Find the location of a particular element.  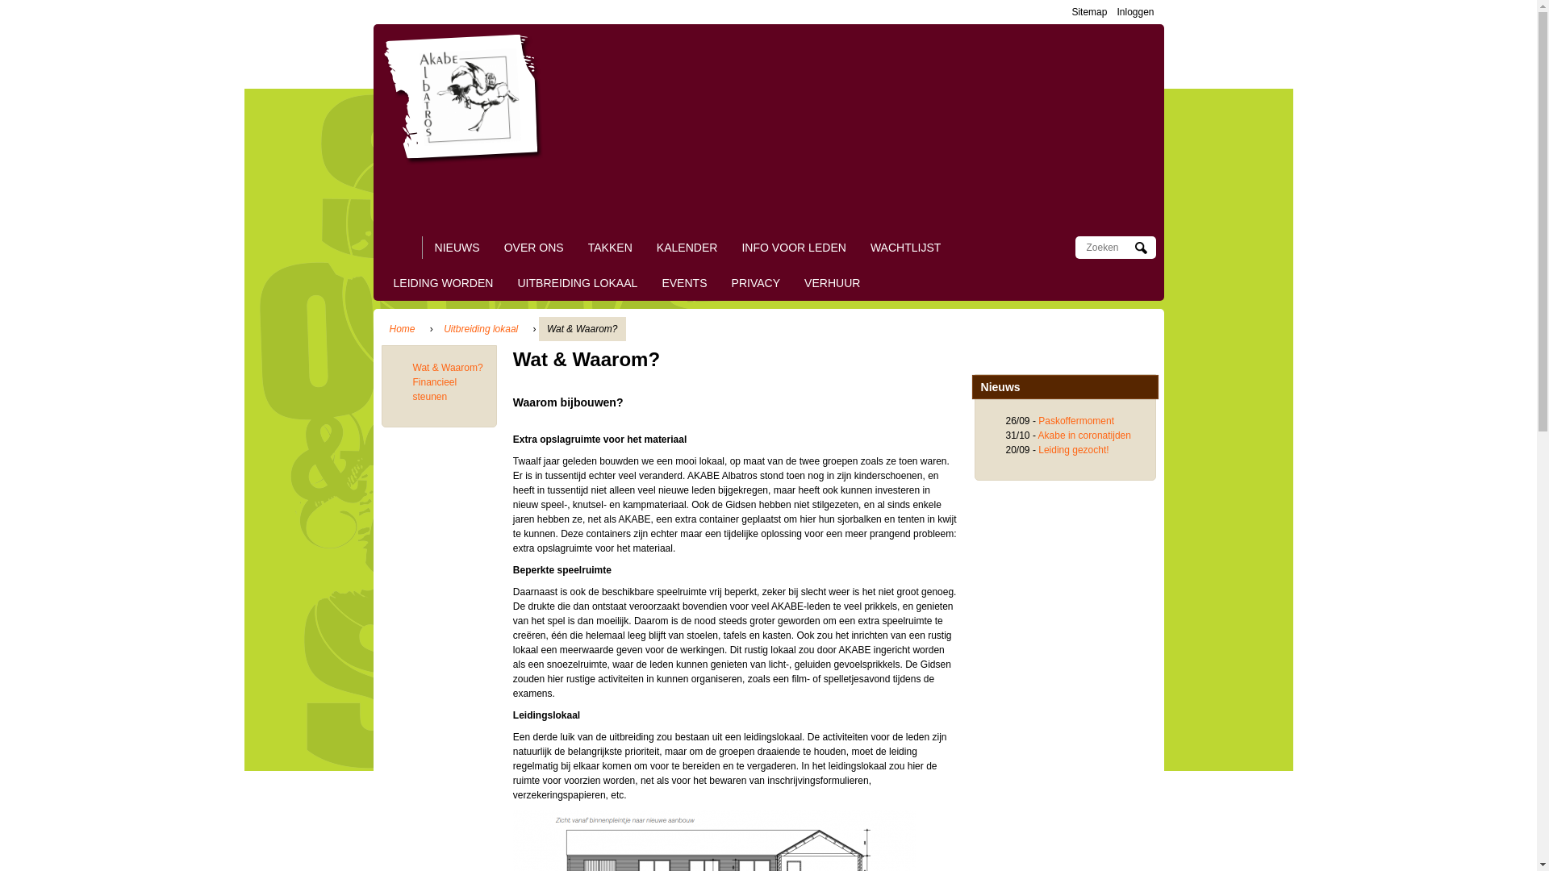

Paskoffermoment is located at coordinates (1076, 421).